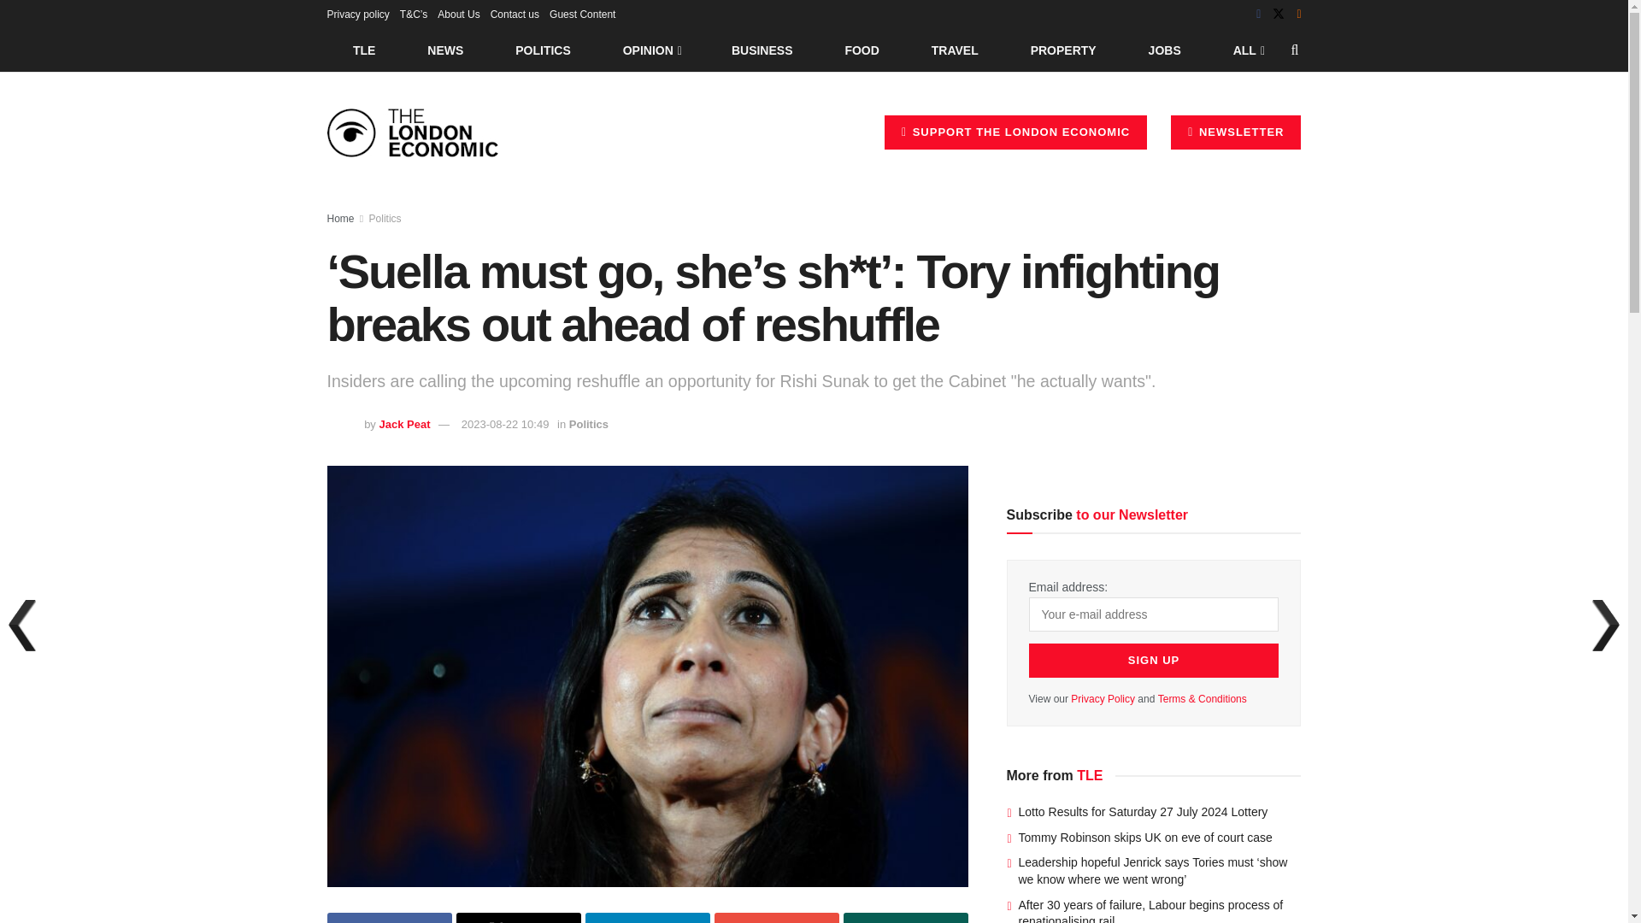  What do you see at coordinates (363, 50) in the screenshot?
I see `TLE` at bounding box center [363, 50].